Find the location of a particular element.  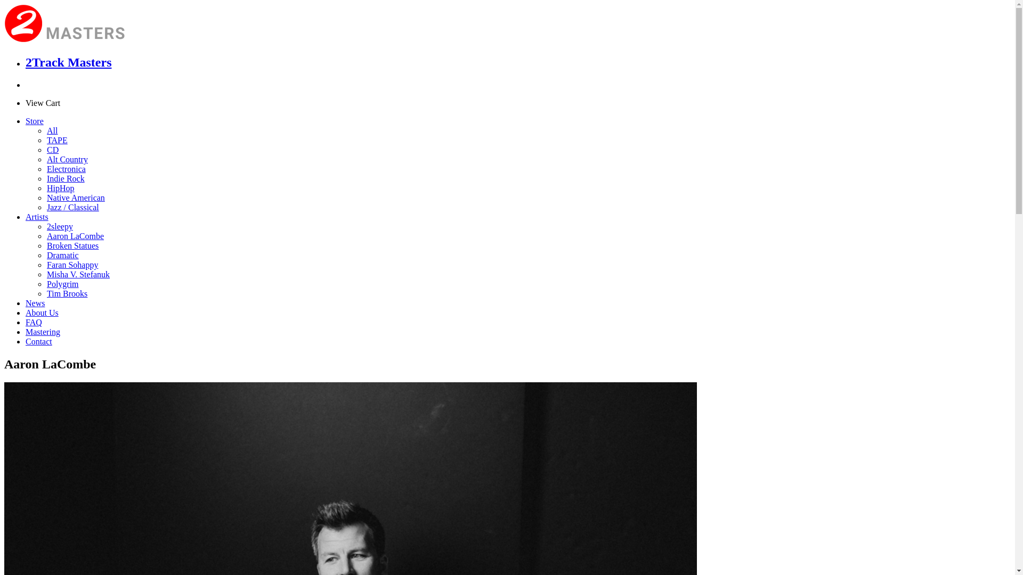

Alt Country is located at coordinates (67, 160).